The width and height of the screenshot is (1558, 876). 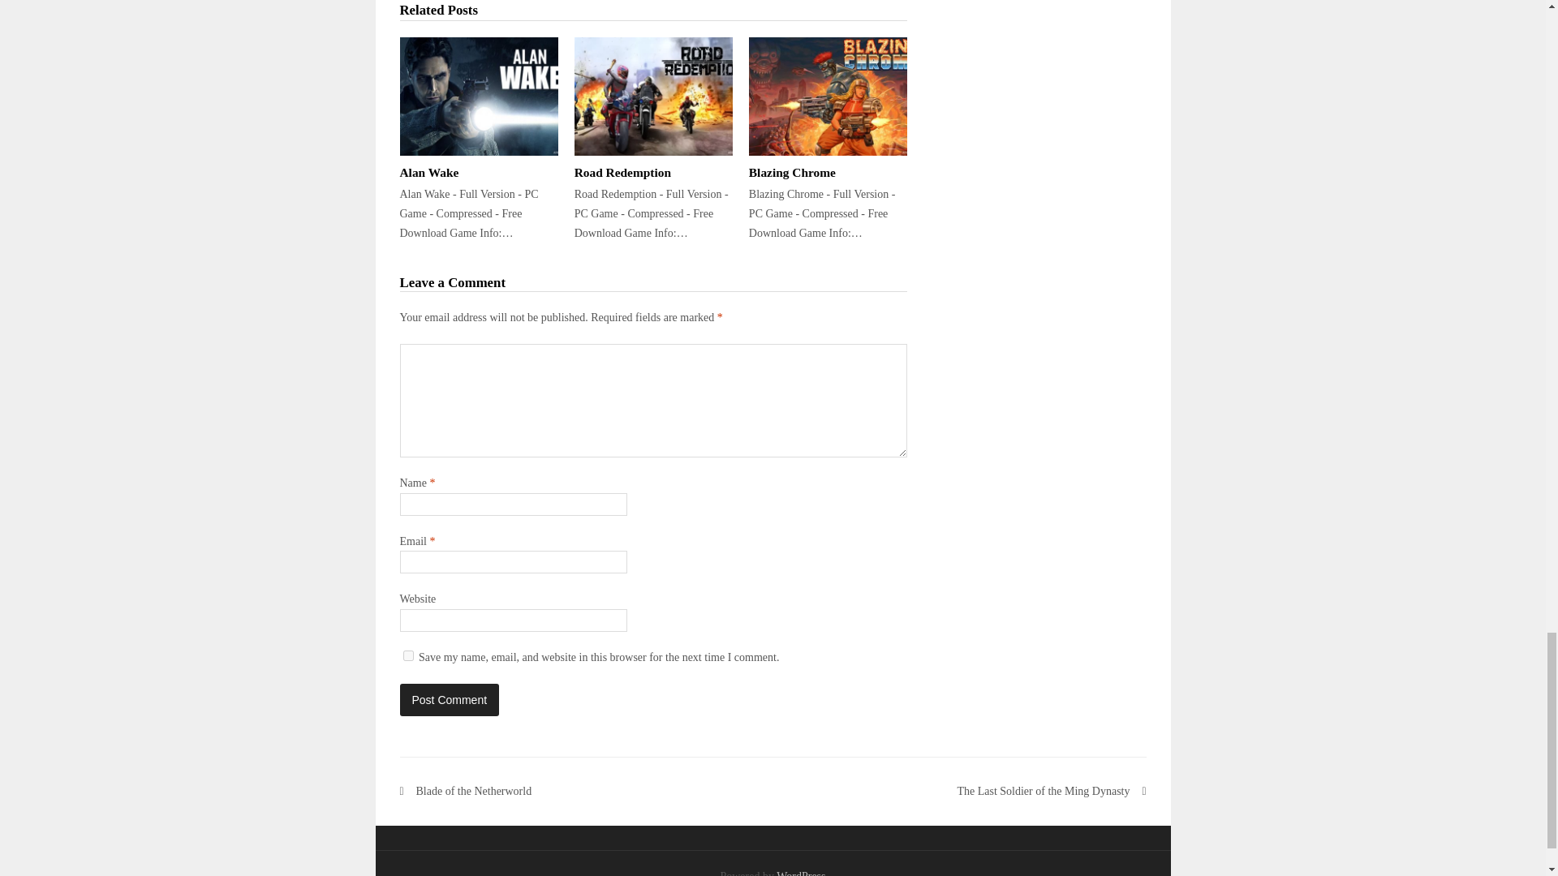 What do you see at coordinates (623, 172) in the screenshot?
I see `Road Redemption` at bounding box center [623, 172].